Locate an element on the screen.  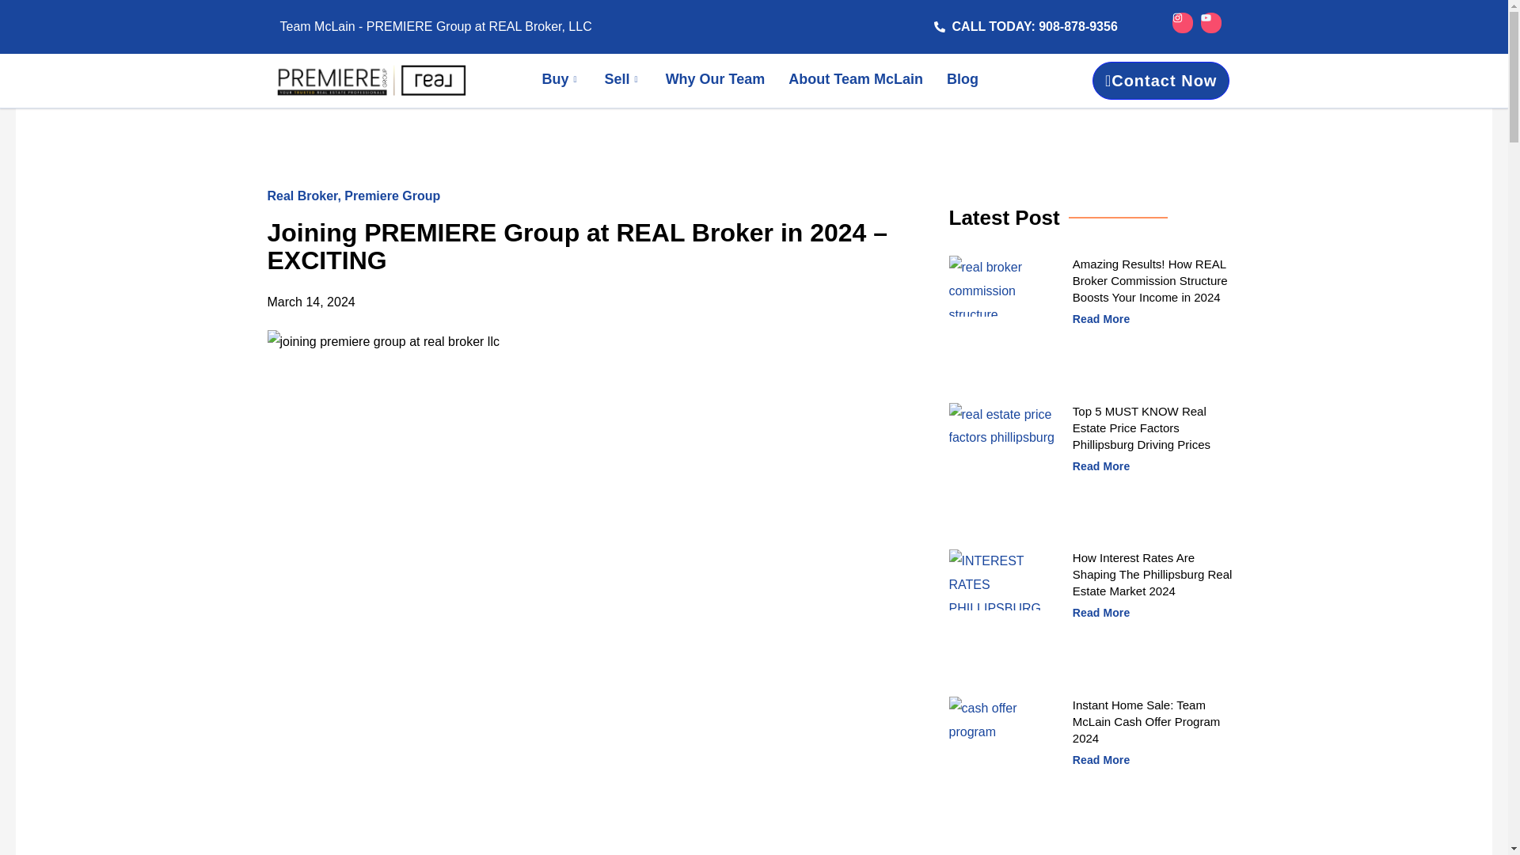
Why Our Team is located at coordinates (715, 81).